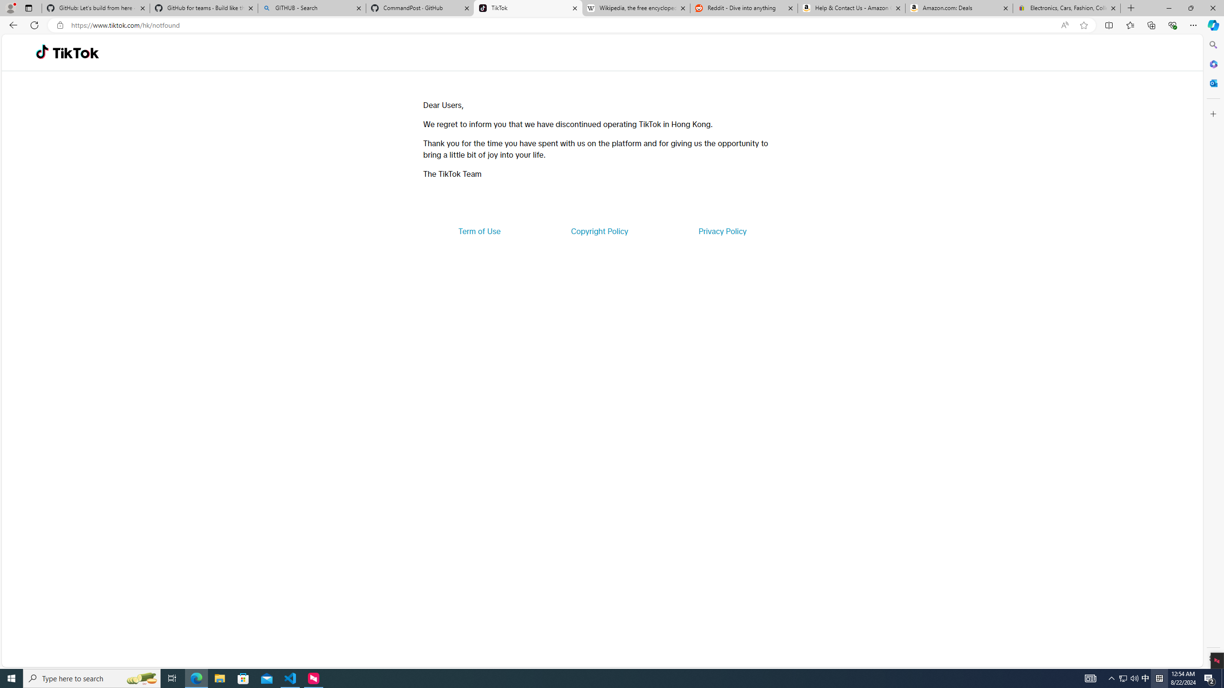 This screenshot has height=688, width=1224. I want to click on TikTok, so click(528, 8).